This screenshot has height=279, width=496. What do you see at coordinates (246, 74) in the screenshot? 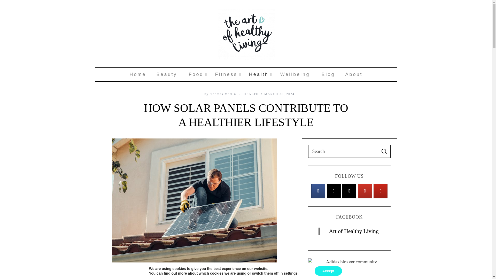
I see `The Art of Healthy Living on X Twitter` at bounding box center [246, 74].